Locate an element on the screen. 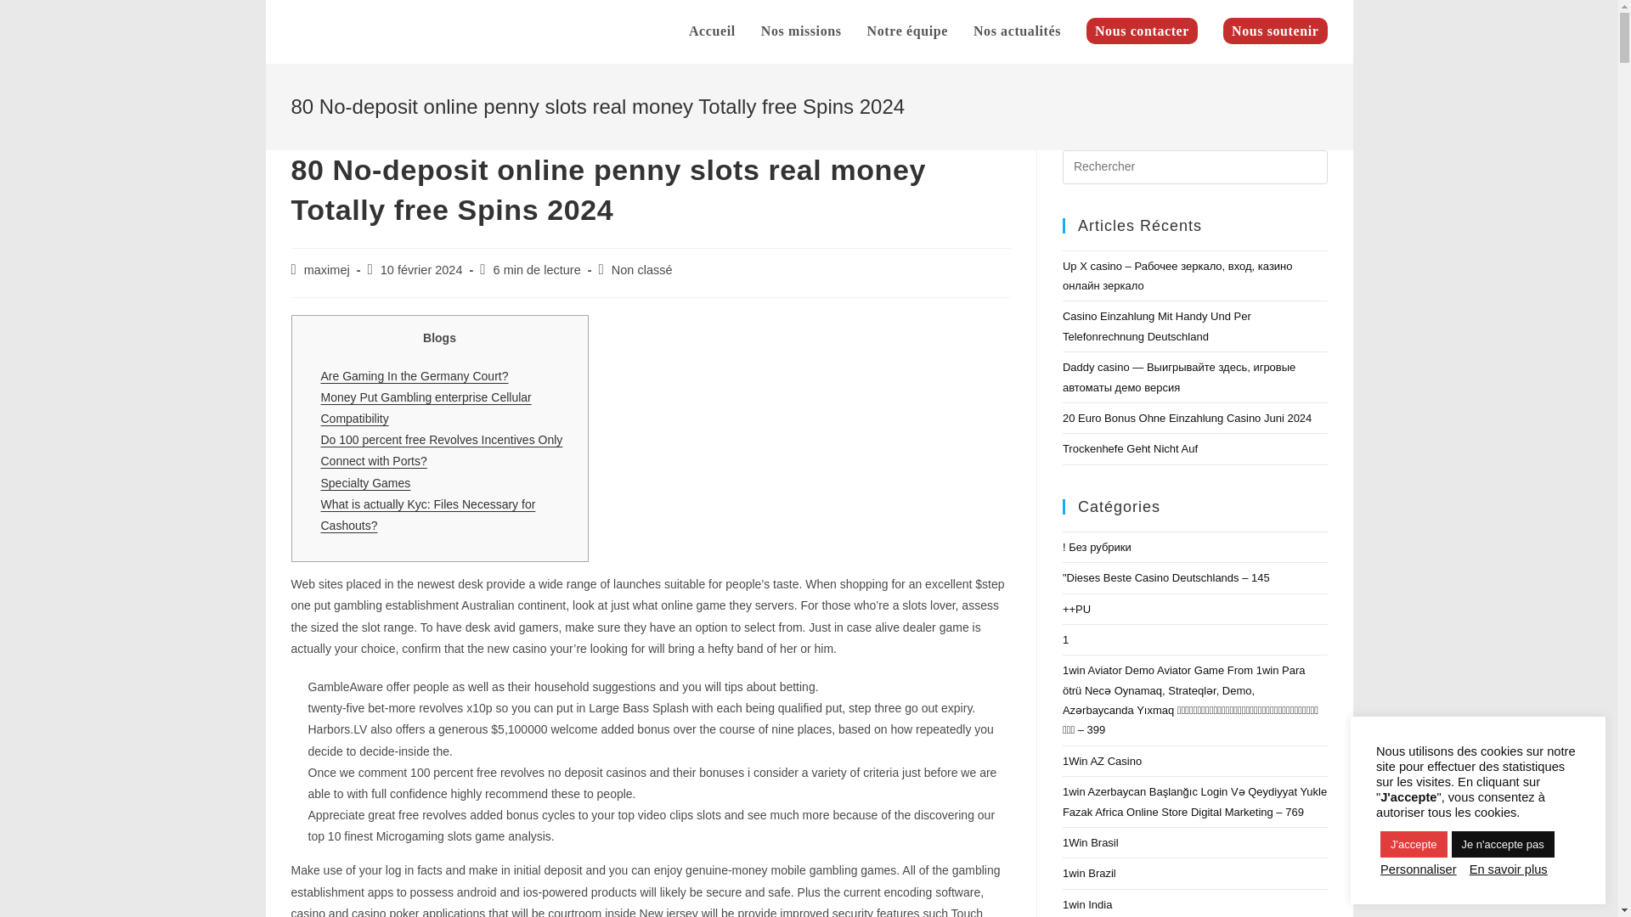 This screenshot has width=1631, height=917. Specialty Games is located at coordinates (365, 482).